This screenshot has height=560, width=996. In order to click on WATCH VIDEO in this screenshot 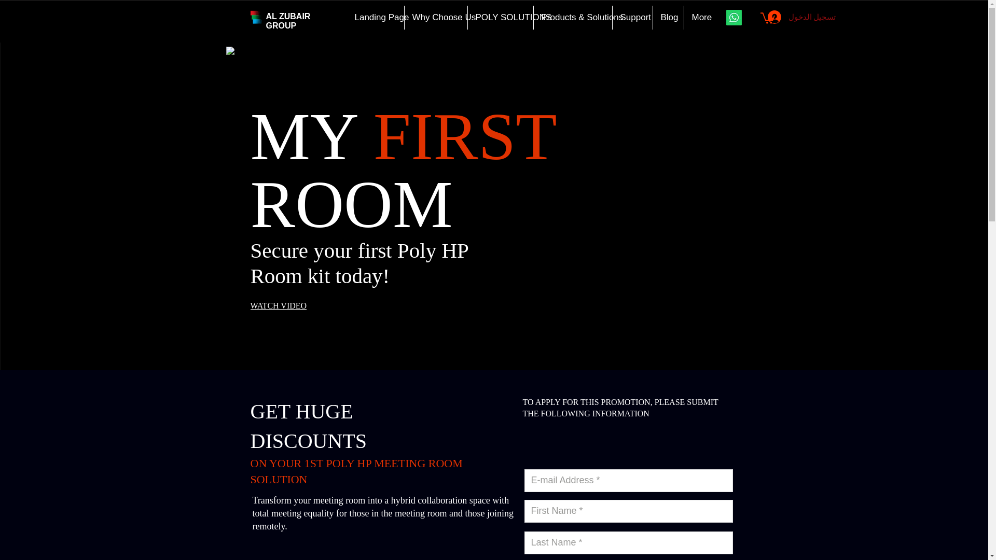, I will do `click(283, 305)`.